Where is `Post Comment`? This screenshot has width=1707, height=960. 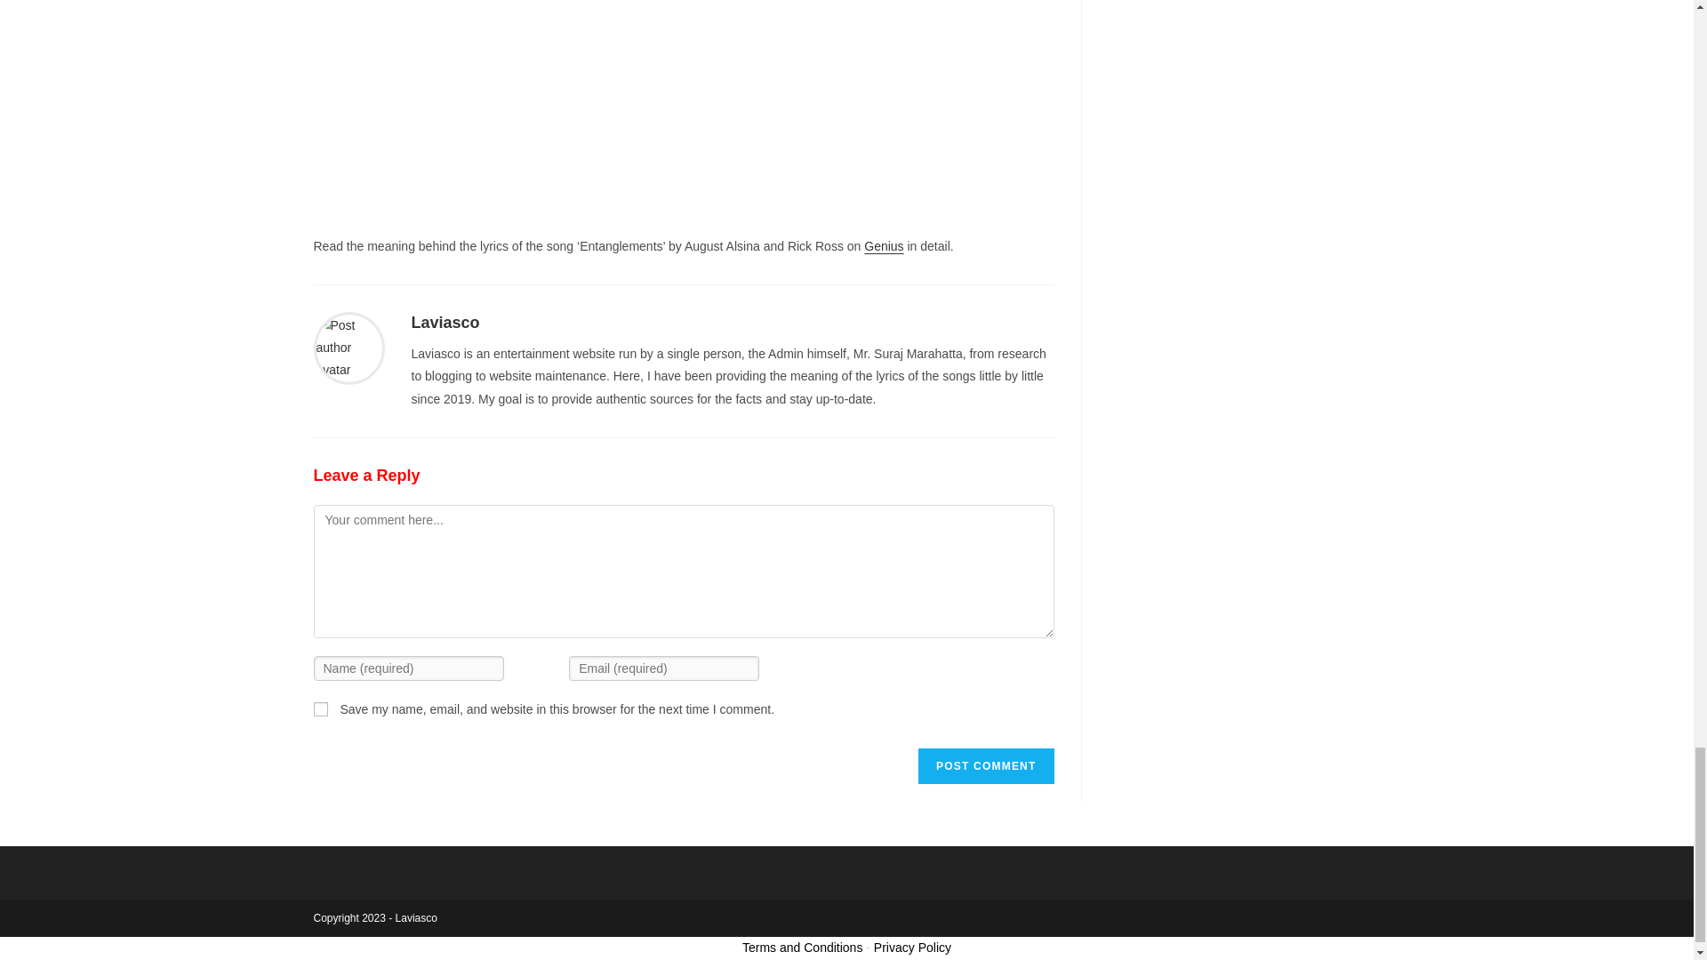
Post Comment is located at coordinates (985, 766).